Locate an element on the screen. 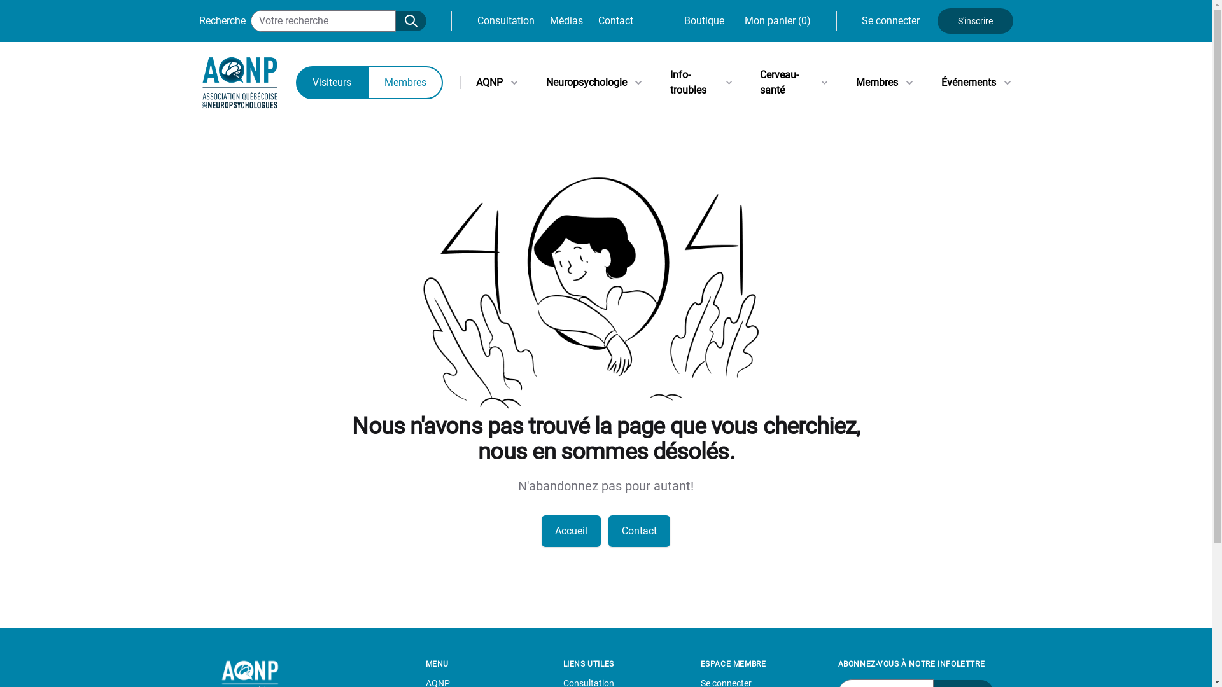 The height and width of the screenshot is (687, 1222). Mon panier (0) is located at coordinates (778, 21).